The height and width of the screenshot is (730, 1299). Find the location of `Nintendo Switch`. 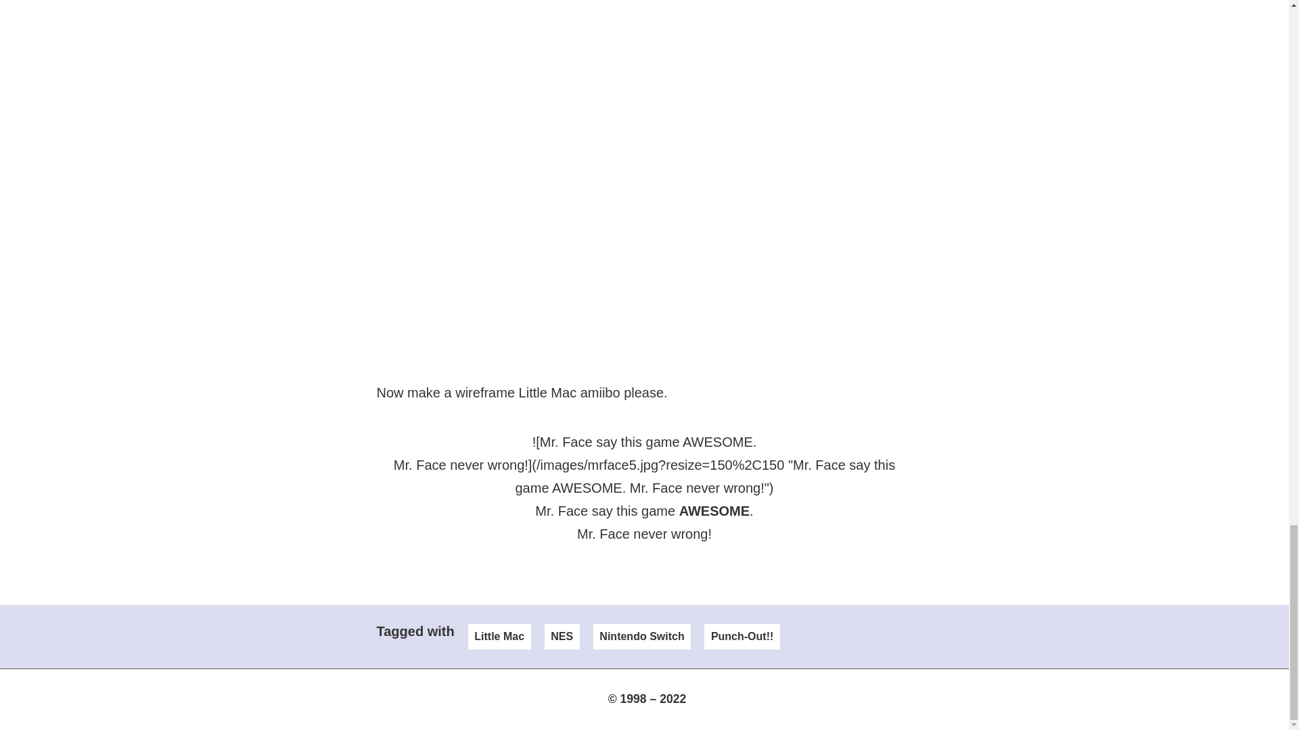

Nintendo Switch is located at coordinates (642, 637).